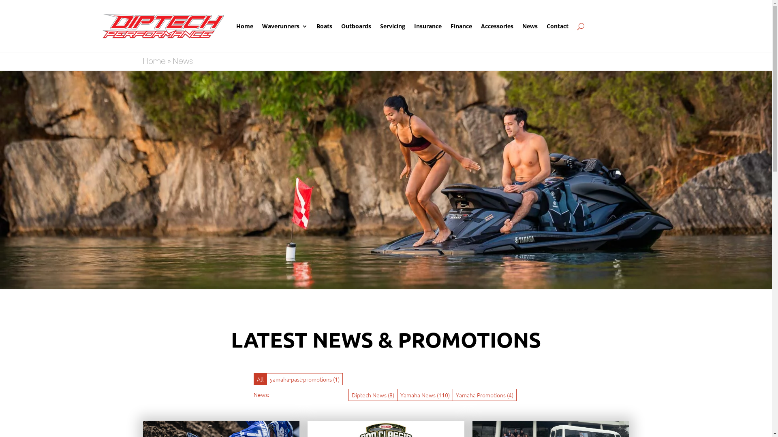 The height and width of the screenshot is (437, 778). What do you see at coordinates (428, 26) in the screenshot?
I see `Insurance` at bounding box center [428, 26].